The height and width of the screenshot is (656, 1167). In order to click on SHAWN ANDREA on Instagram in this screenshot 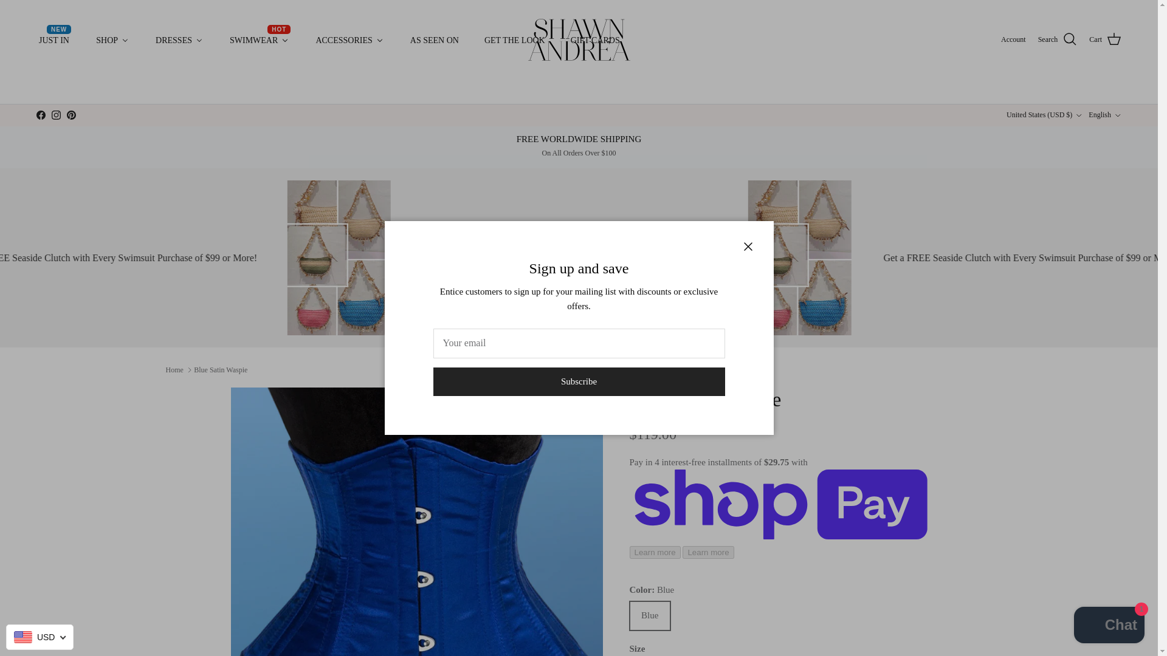, I will do `click(56, 115)`.